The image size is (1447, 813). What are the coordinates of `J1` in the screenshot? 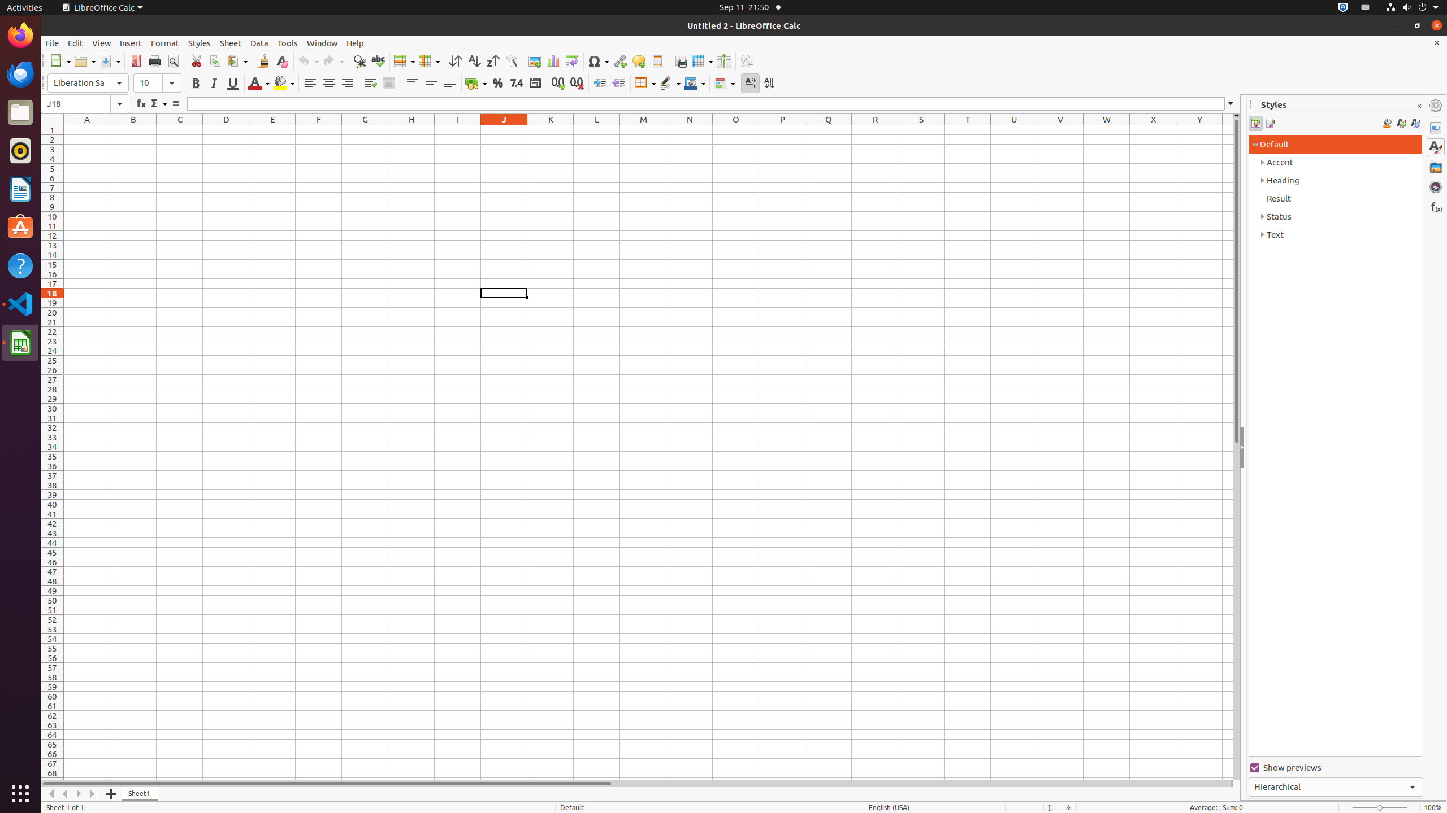 It's located at (504, 130).